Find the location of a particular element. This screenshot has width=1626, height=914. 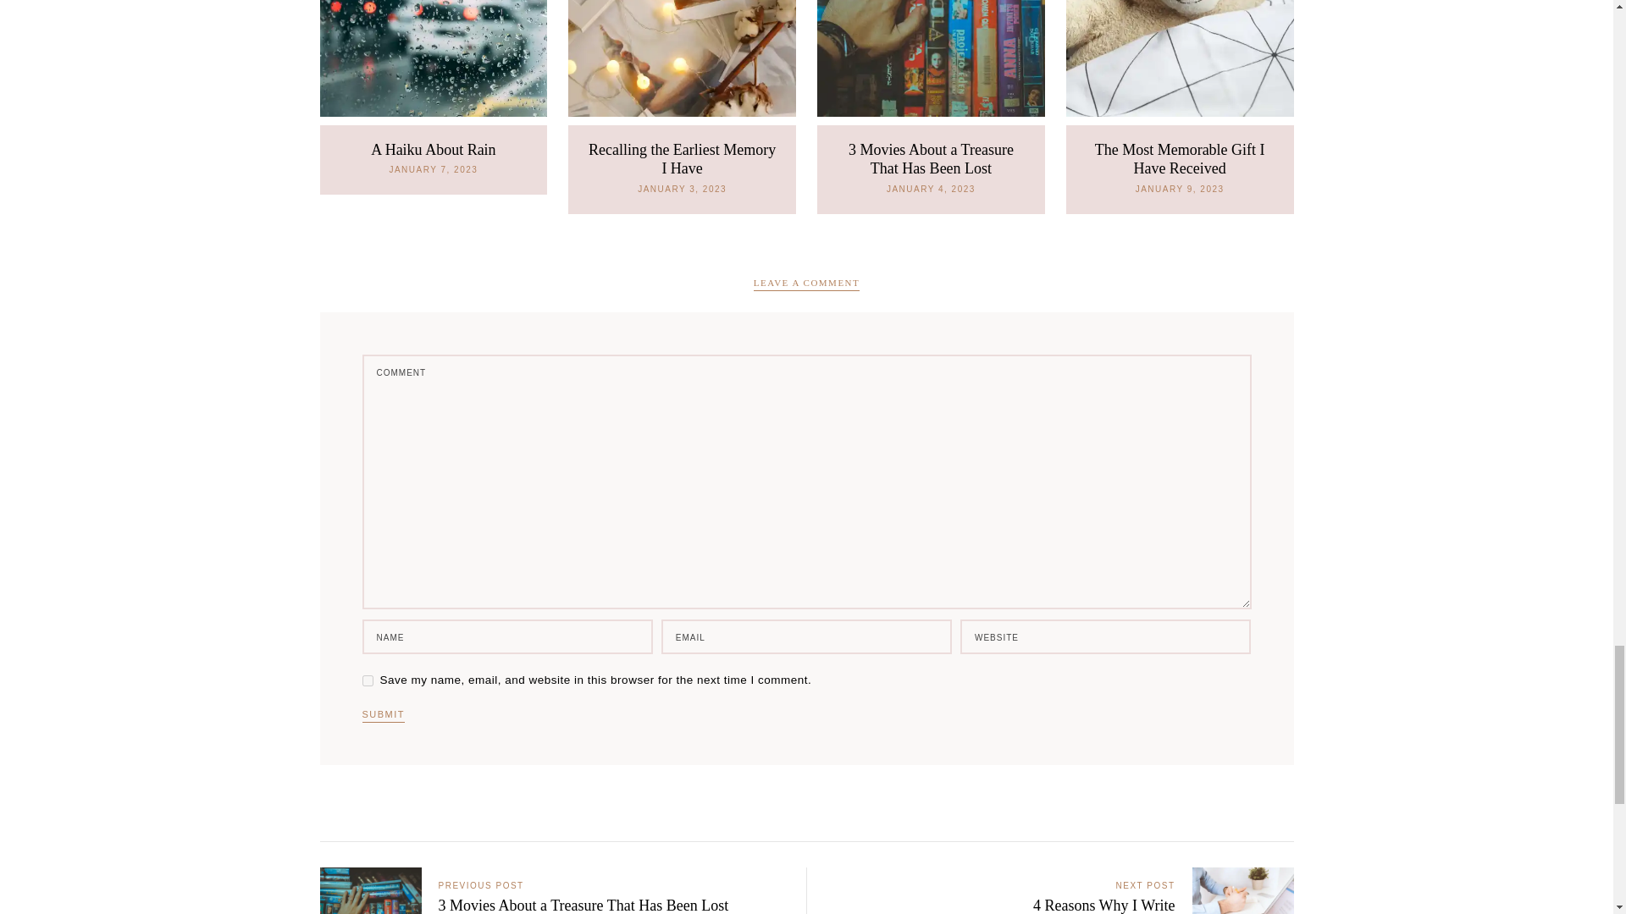

yes is located at coordinates (368, 680).